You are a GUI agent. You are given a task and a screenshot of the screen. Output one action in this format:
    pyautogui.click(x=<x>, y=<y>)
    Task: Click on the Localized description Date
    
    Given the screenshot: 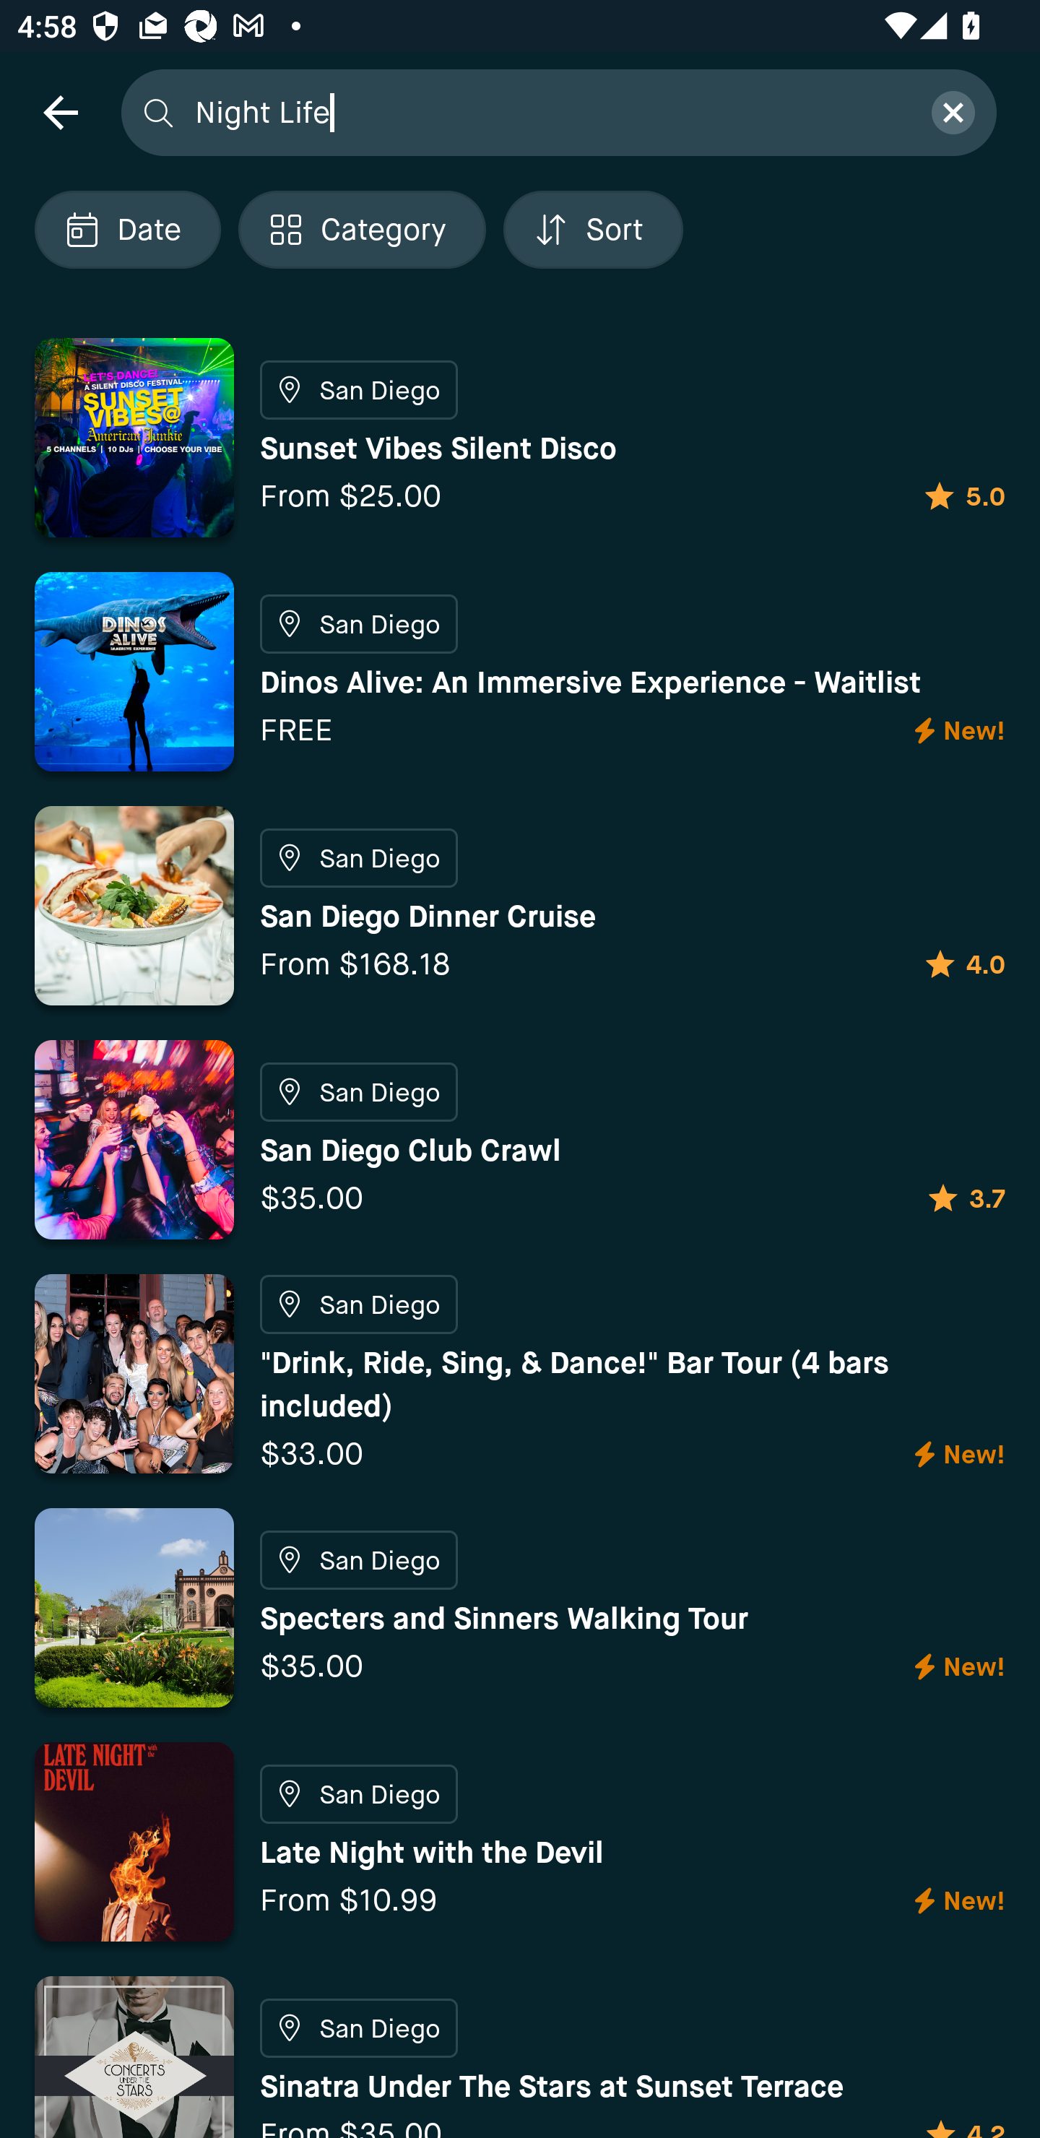 What is the action you would take?
    pyautogui.click(x=127, y=230)
    